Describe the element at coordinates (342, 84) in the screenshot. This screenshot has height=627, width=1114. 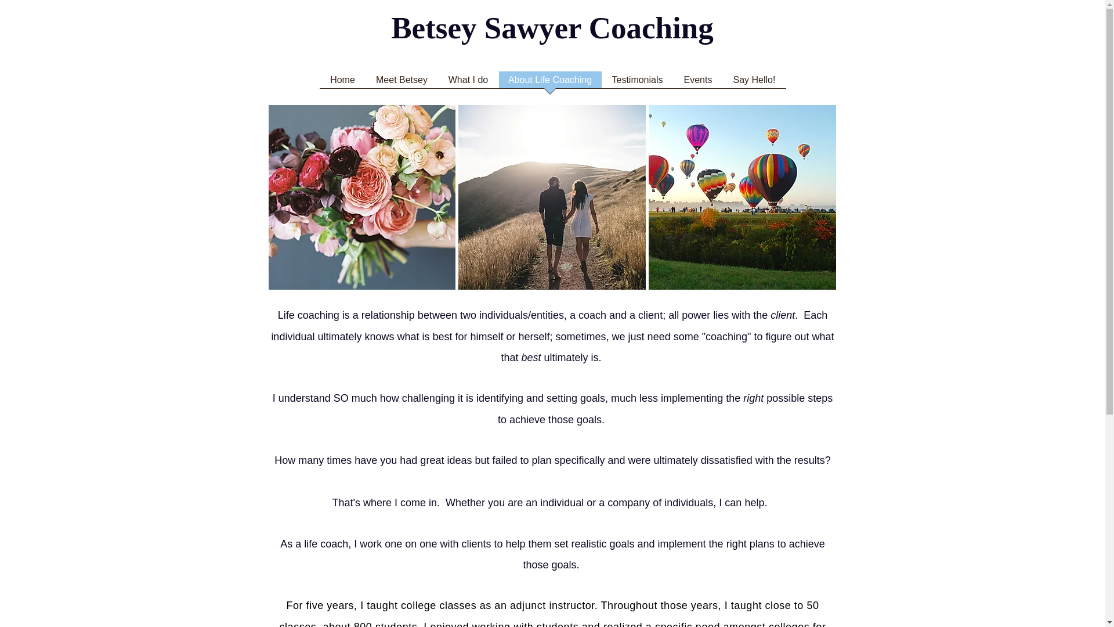
I see `Home` at that location.